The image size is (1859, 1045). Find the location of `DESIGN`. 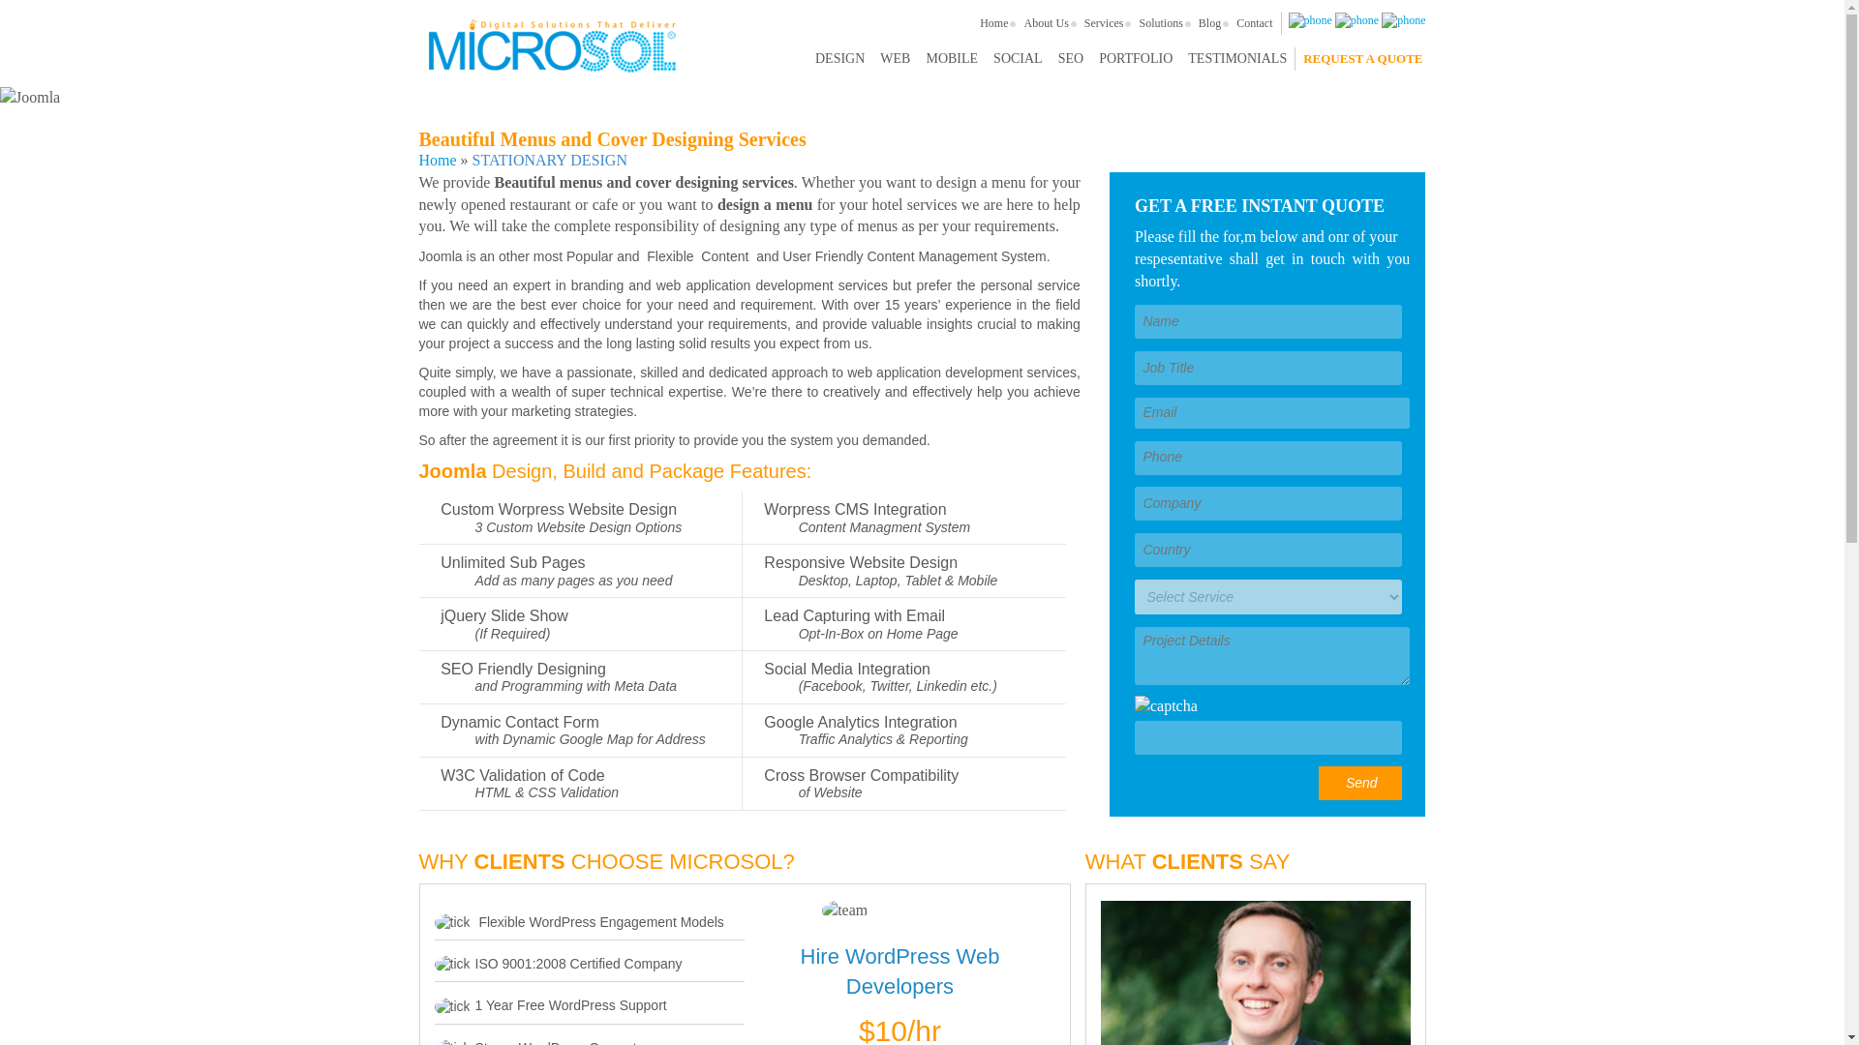

DESIGN is located at coordinates (838, 58).